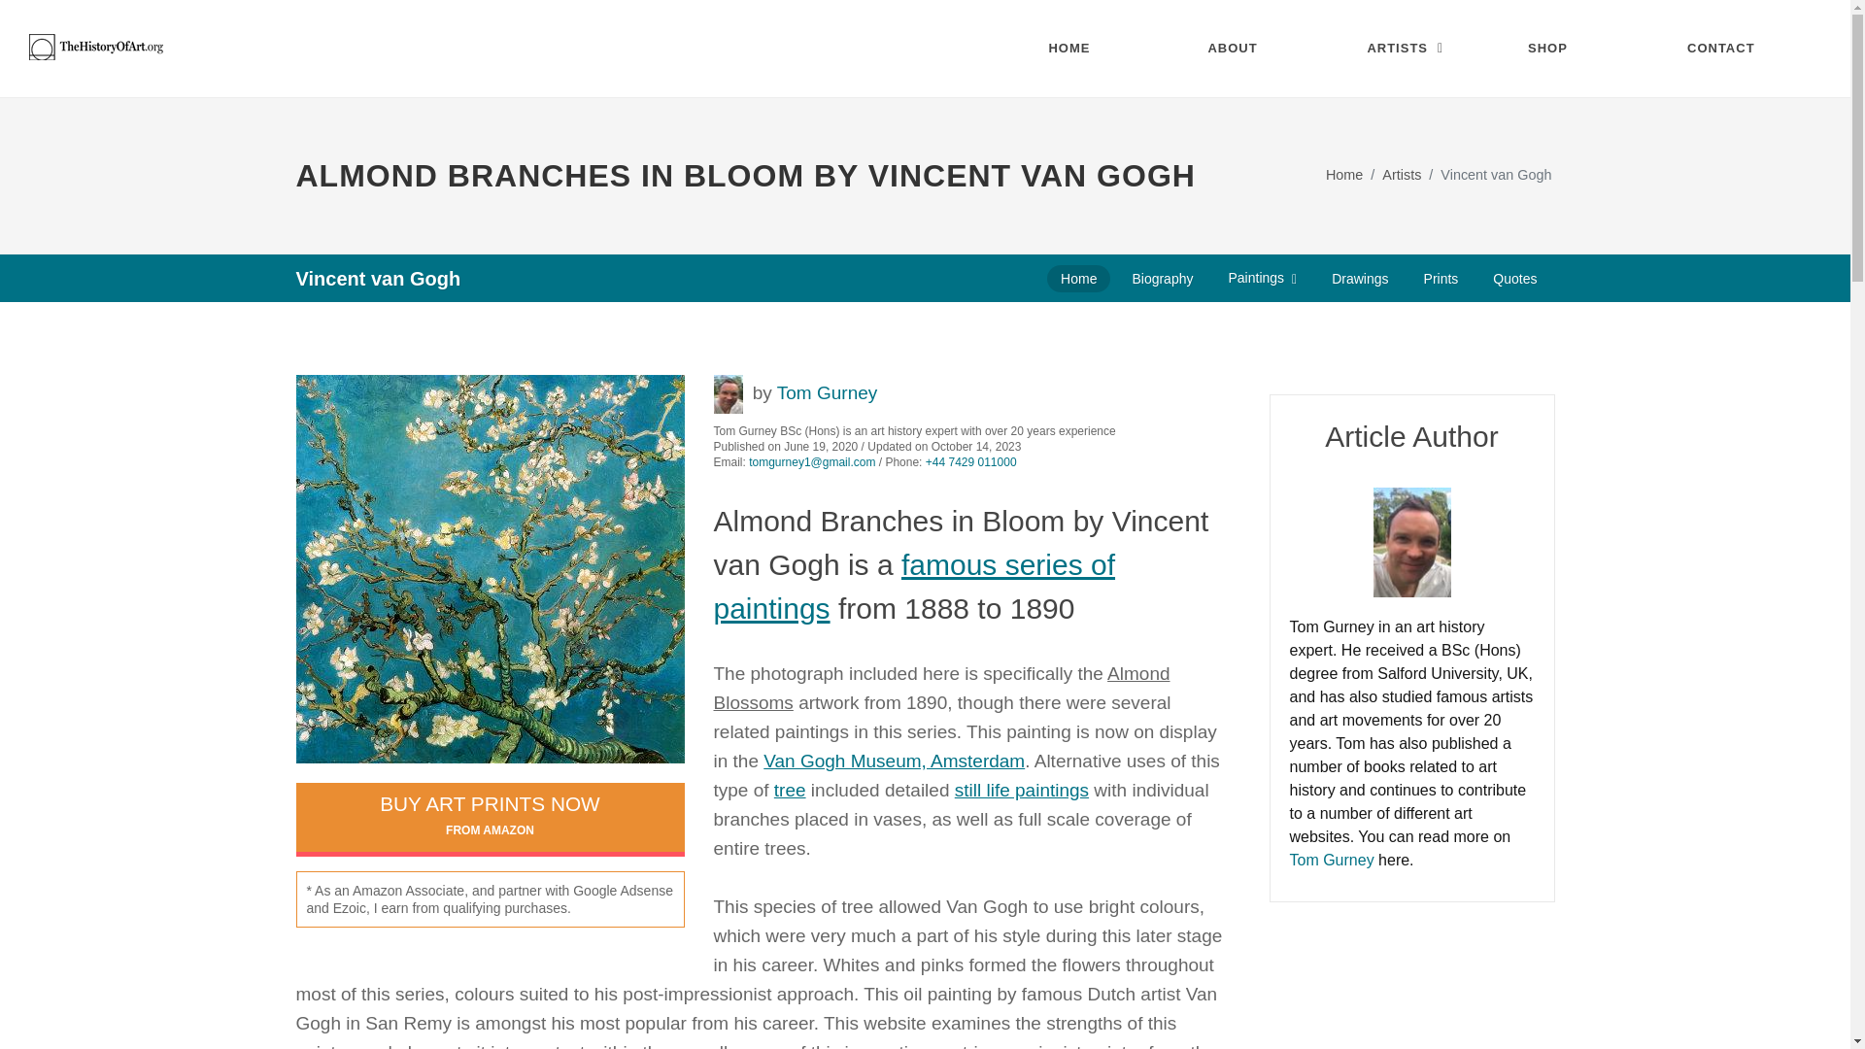  What do you see at coordinates (1088, 49) in the screenshot?
I see `HOME` at bounding box center [1088, 49].